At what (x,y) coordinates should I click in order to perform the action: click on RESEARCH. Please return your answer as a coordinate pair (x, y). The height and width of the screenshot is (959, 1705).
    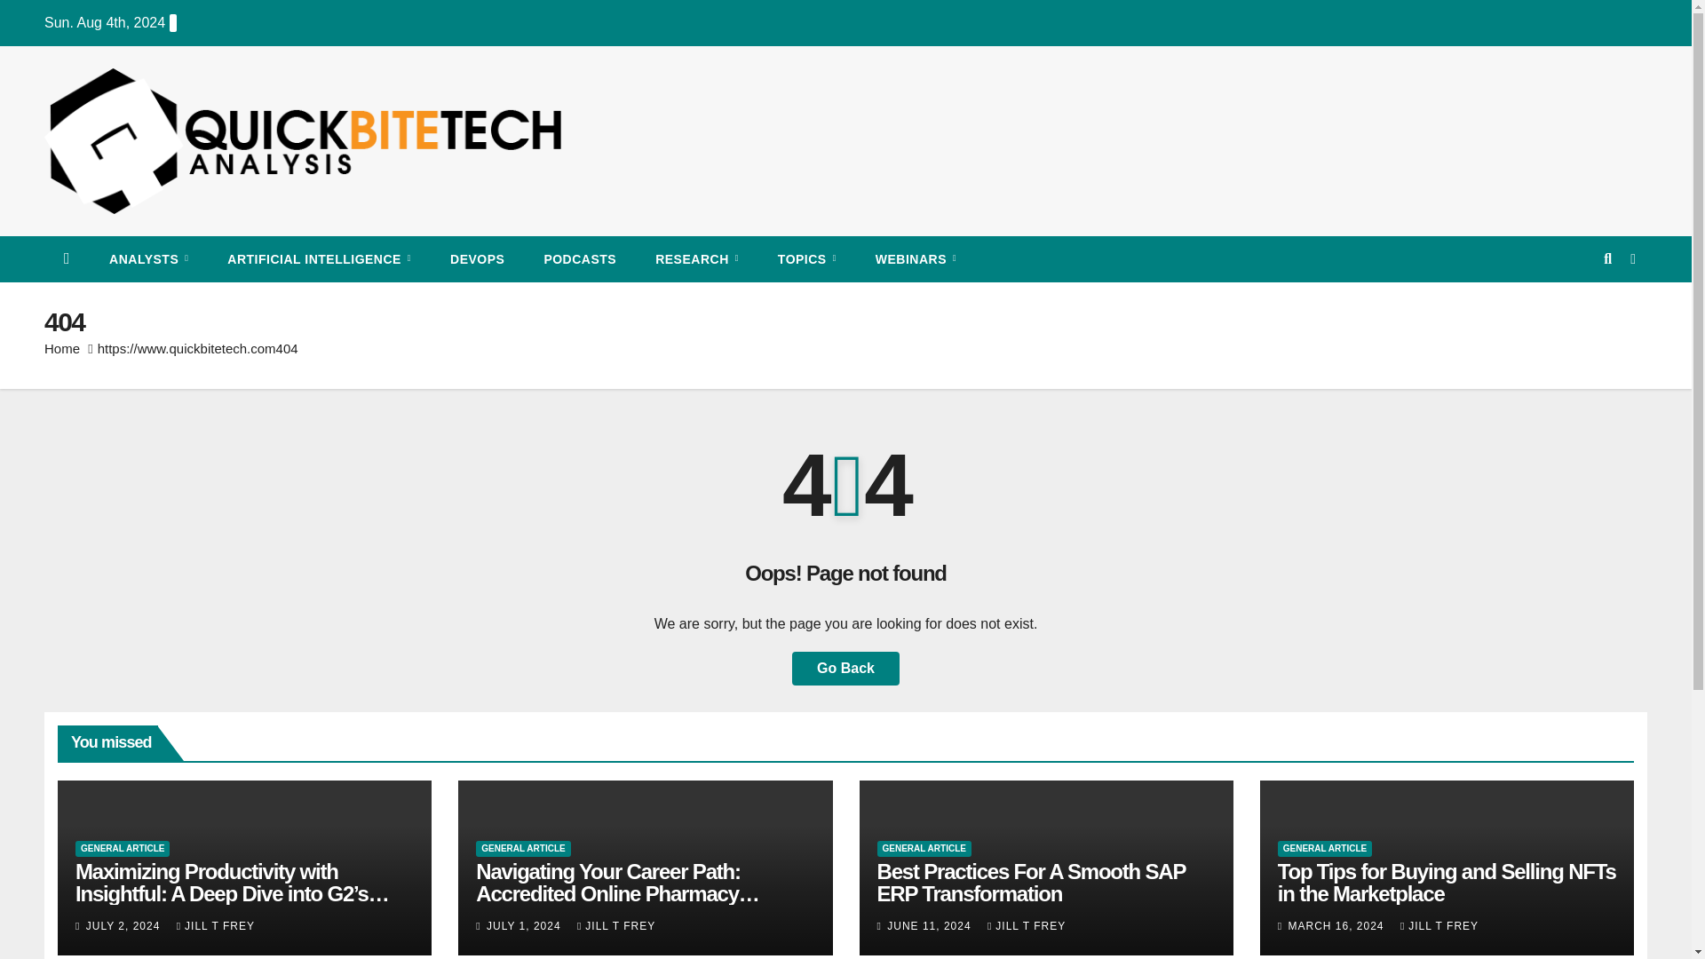
    Looking at the image, I should click on (697, 258).